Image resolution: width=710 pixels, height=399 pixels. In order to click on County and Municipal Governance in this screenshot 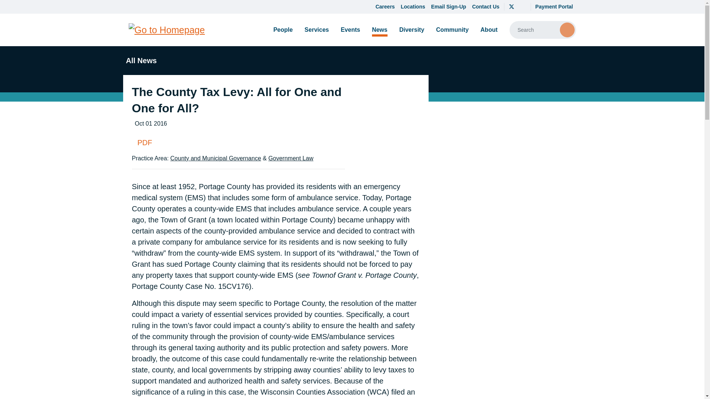, I will do `click(216, 158)`.